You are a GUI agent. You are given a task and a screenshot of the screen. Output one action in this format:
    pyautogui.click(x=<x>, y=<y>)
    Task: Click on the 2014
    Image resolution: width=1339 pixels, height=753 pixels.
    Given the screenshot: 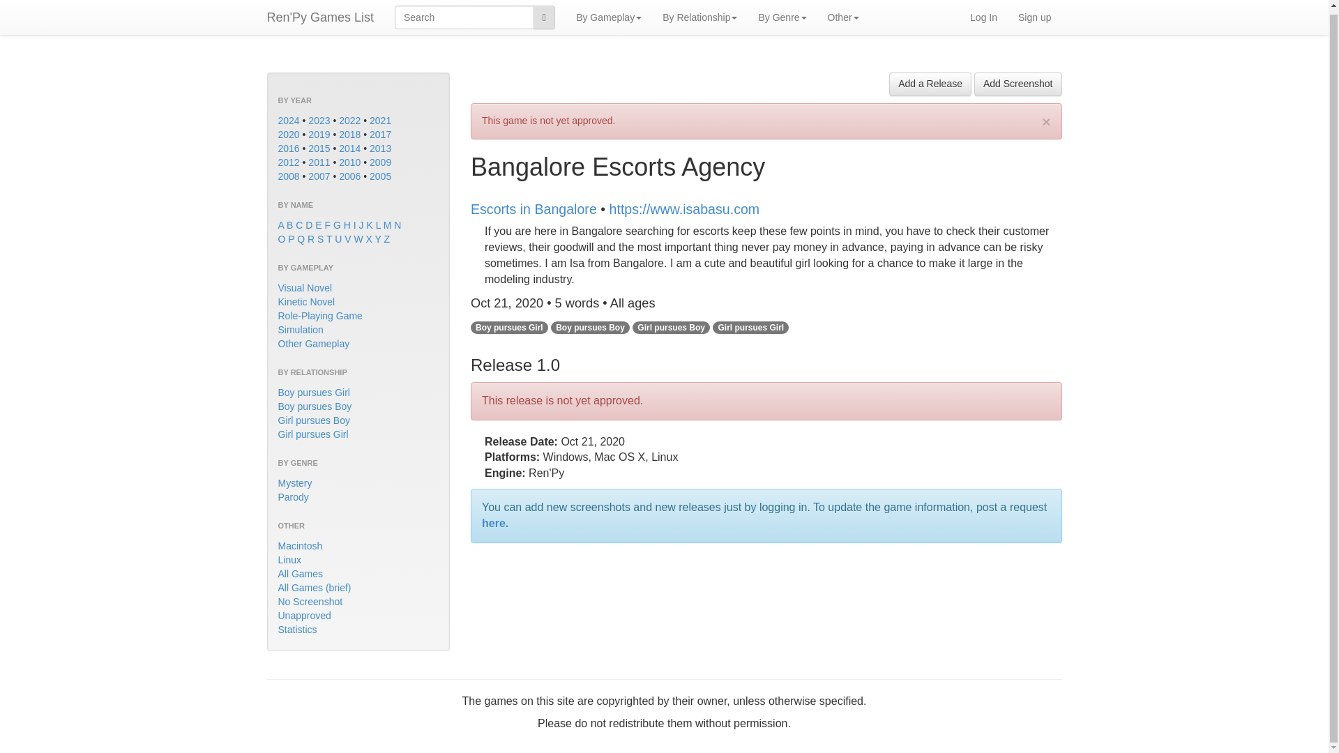 What is the action you would take?
    pyautogui.click(x=349, y=149)
    